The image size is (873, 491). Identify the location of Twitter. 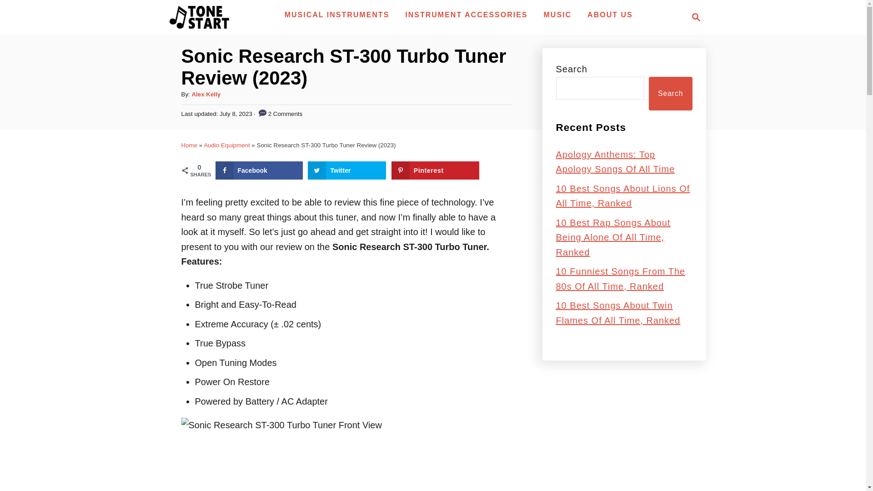
(346, 170).